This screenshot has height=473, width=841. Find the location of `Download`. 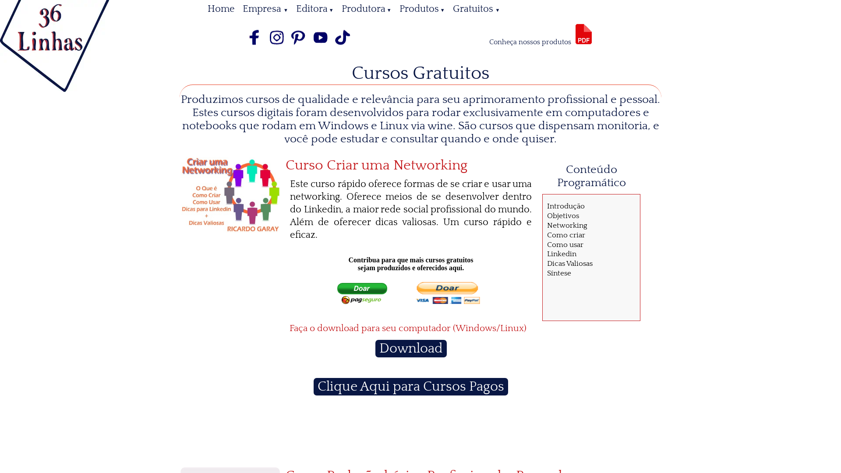

Download is located at coordinates (411, 349).